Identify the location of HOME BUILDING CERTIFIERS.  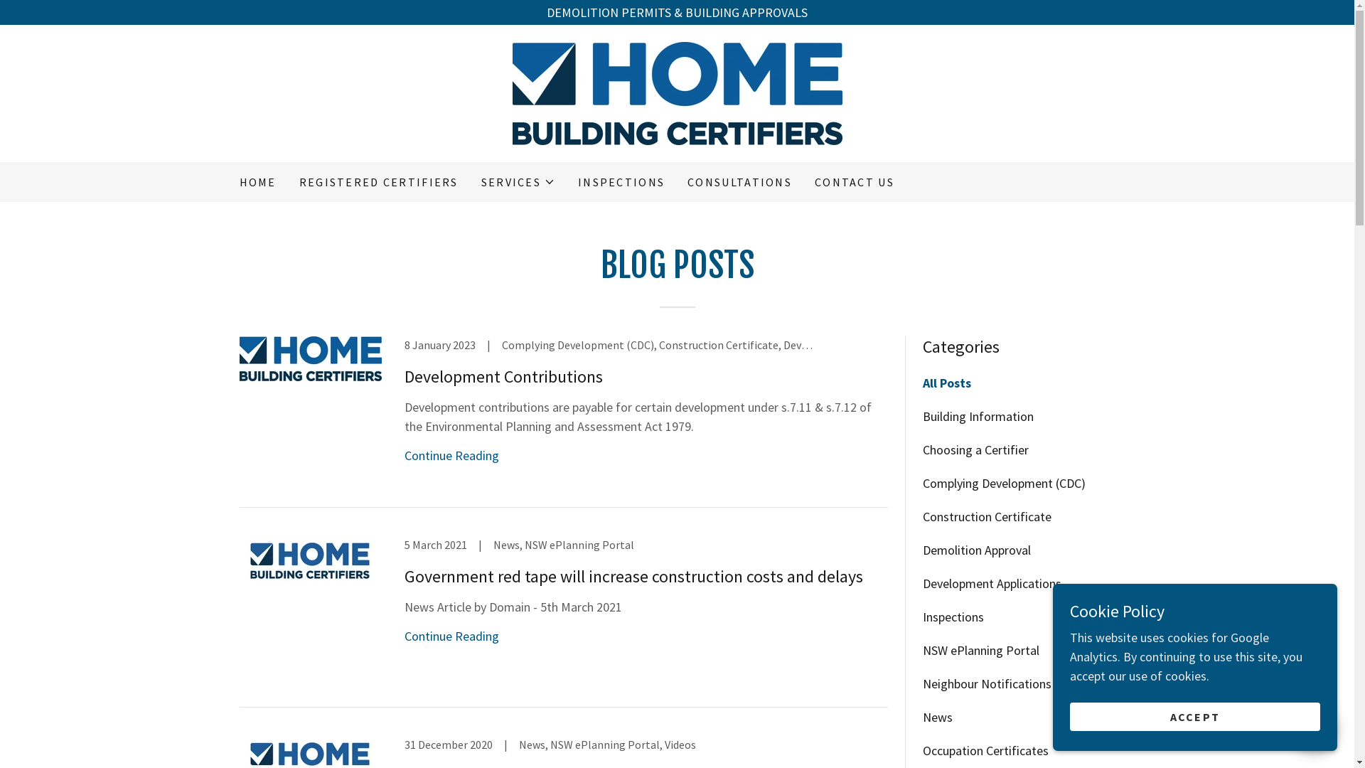
(677, 92).